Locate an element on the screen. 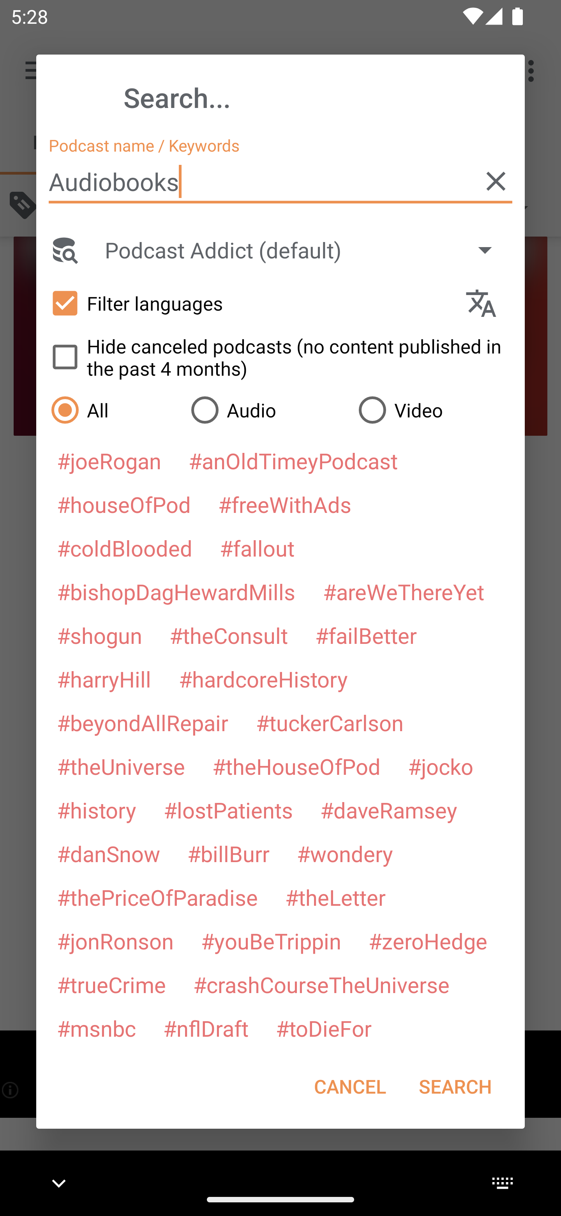  #houseOfPod is located at coordinates (123, 504).